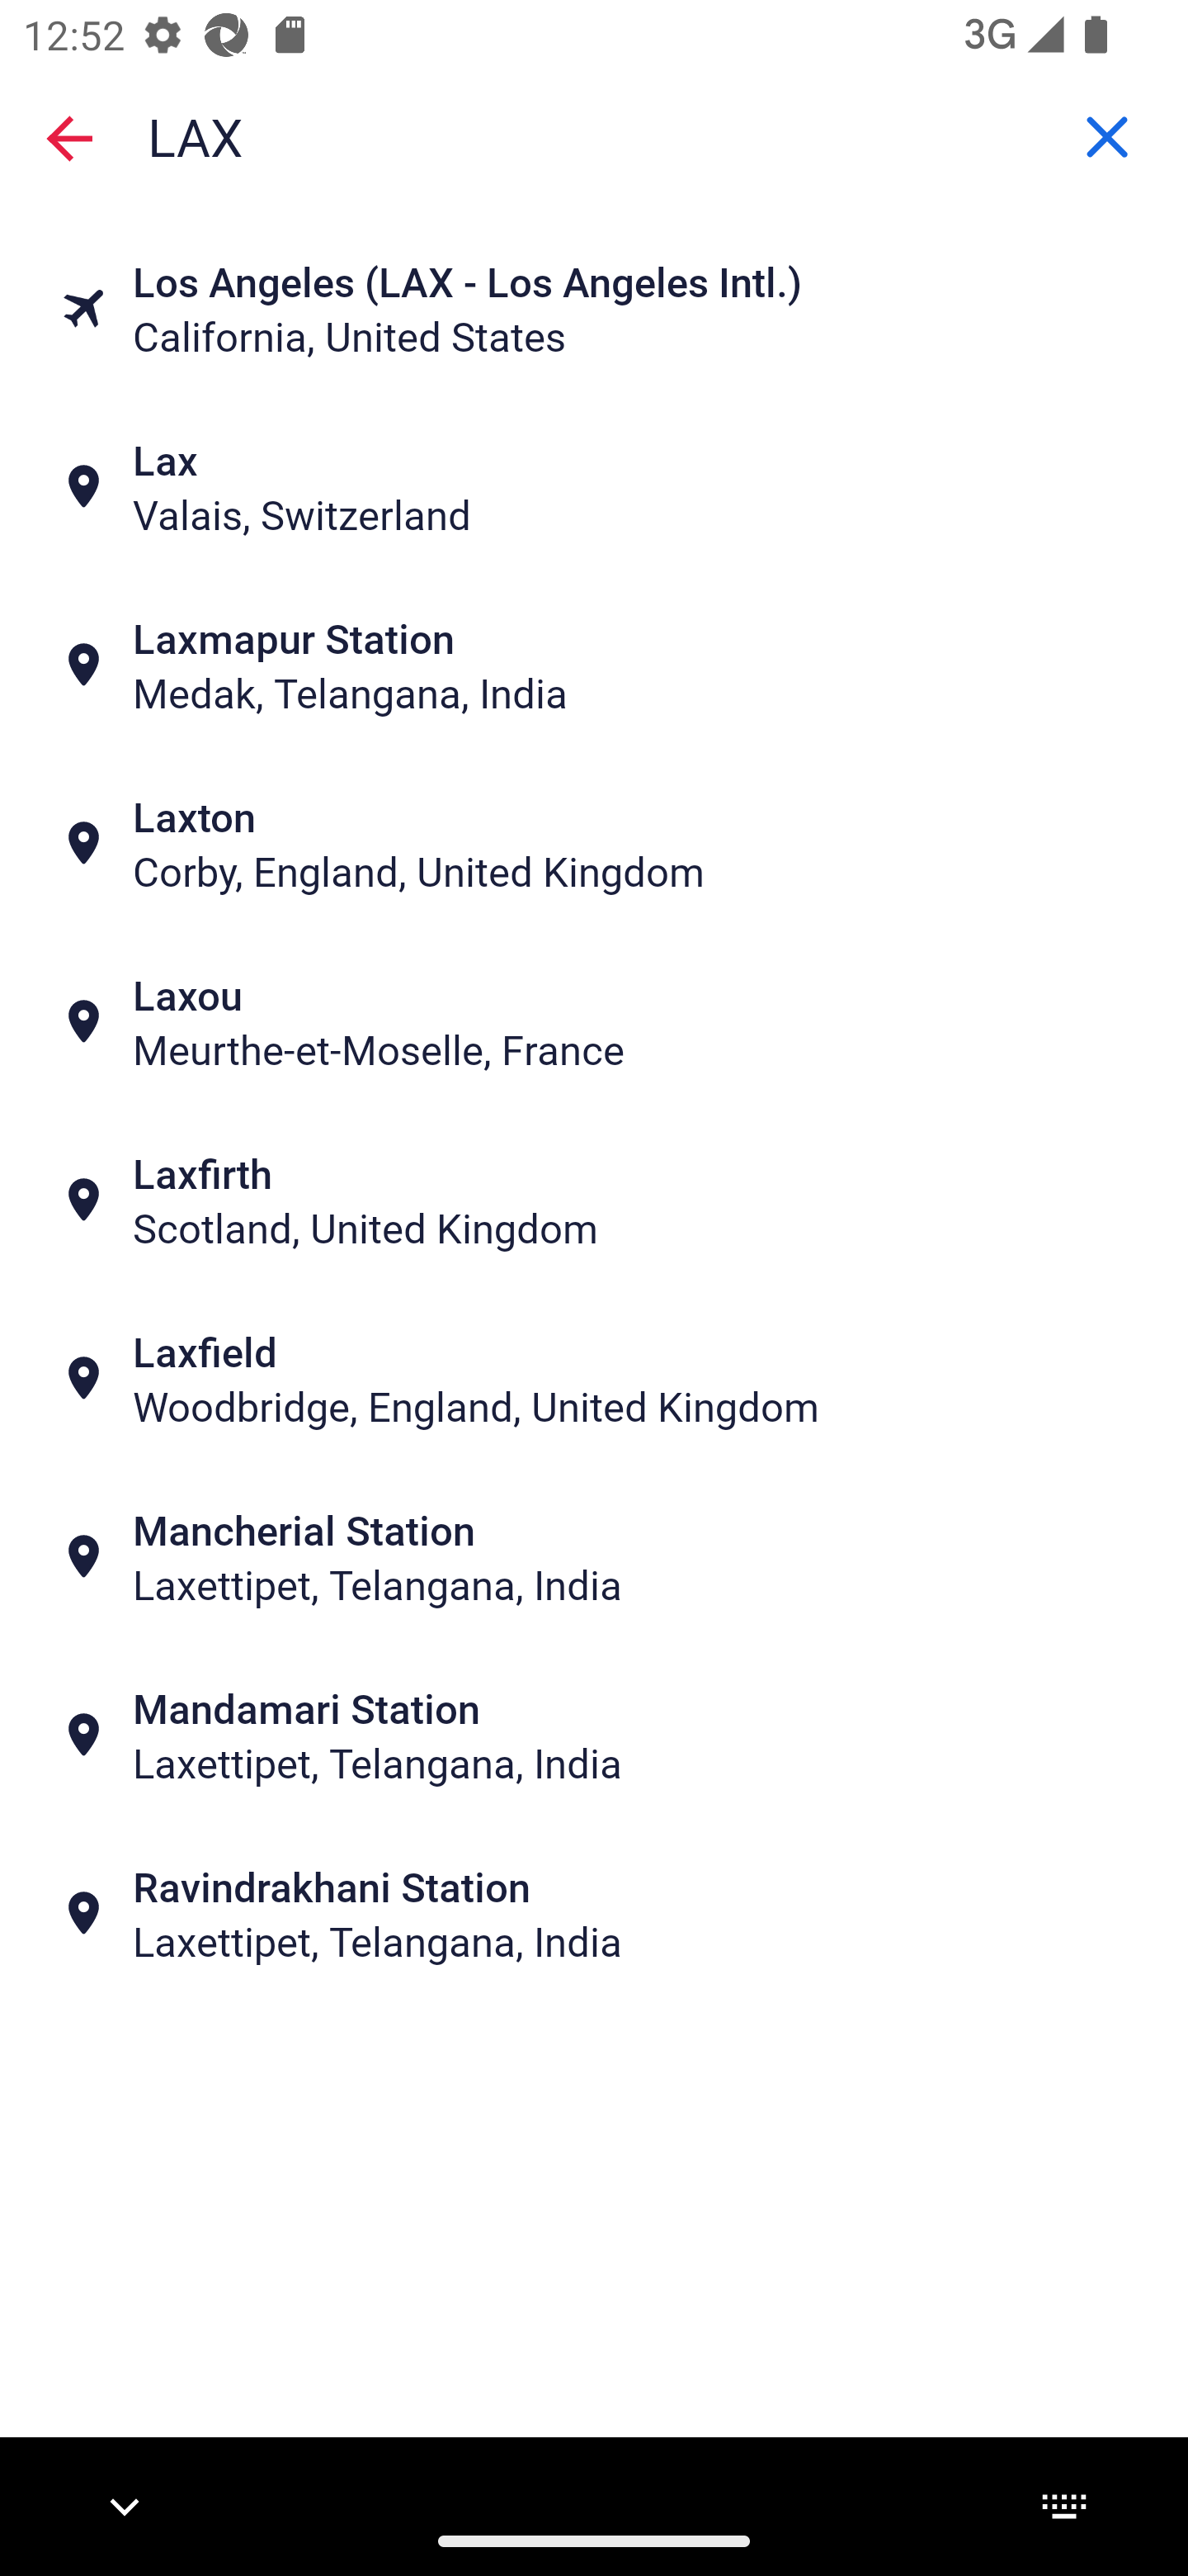  Describe the element at coordinates (594, 135) in the screenshot. I see `Pick-up, LAX` at that location.